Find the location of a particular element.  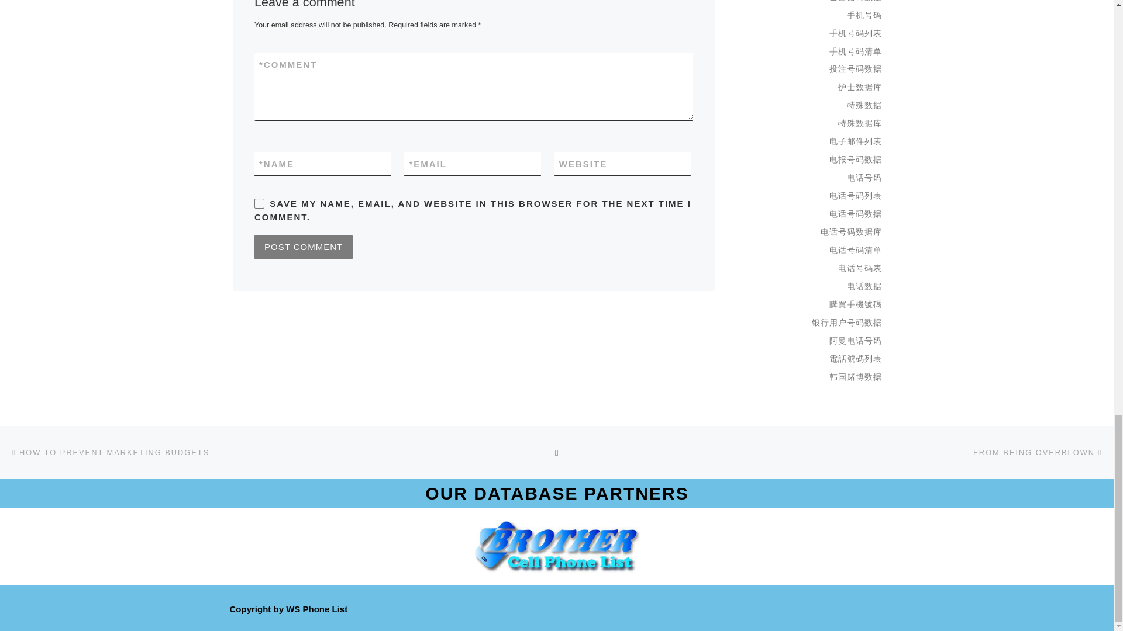

Post Comment is located at coordinates (303, 247).